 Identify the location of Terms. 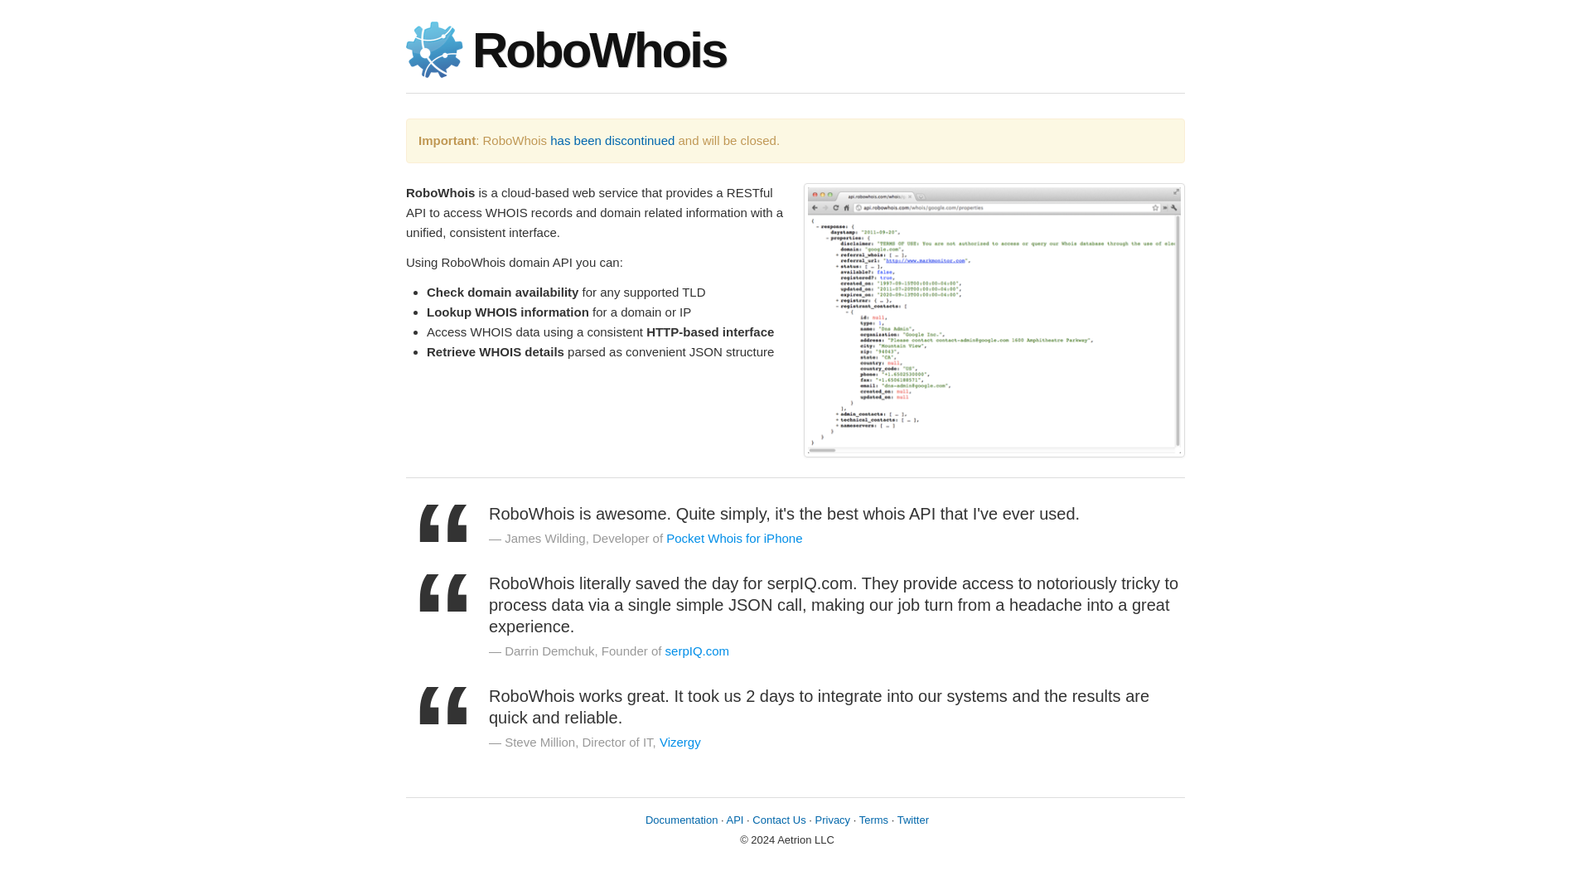
(873, 819).